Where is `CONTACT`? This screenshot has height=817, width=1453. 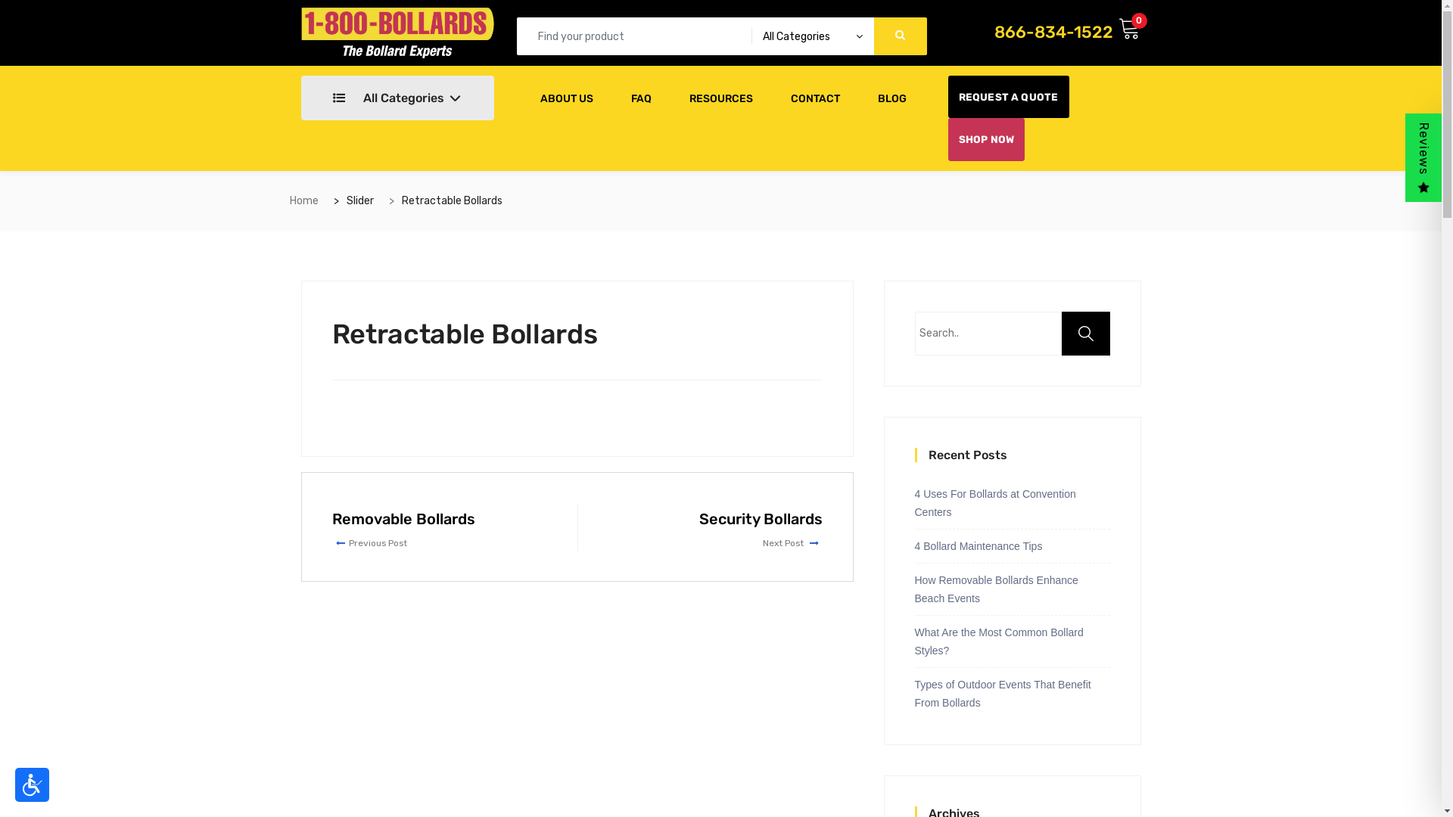 CONTACT is located at coordinates (816, 98).